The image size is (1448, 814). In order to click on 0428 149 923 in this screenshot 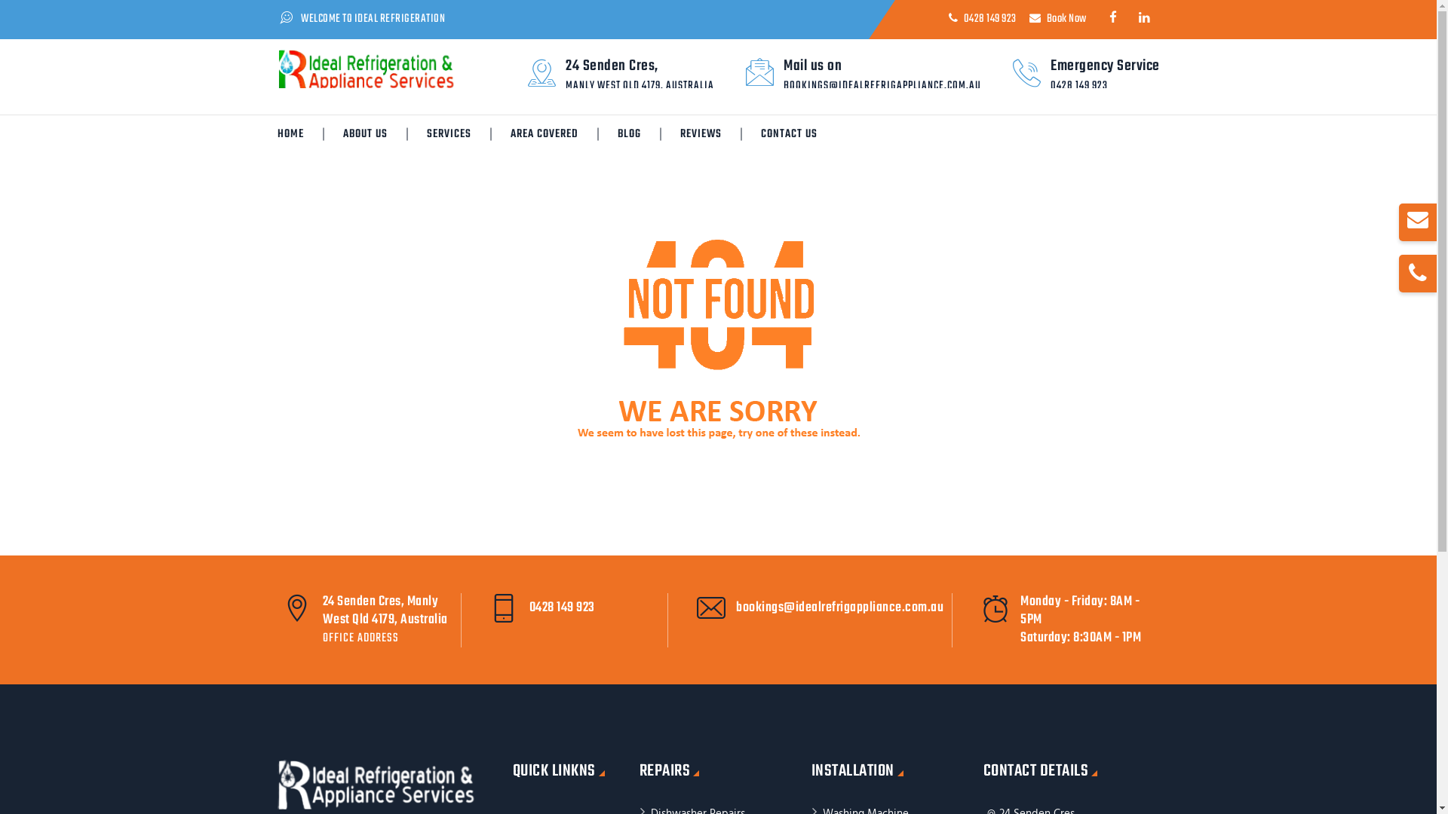, I will do `click(1079, 86)`.